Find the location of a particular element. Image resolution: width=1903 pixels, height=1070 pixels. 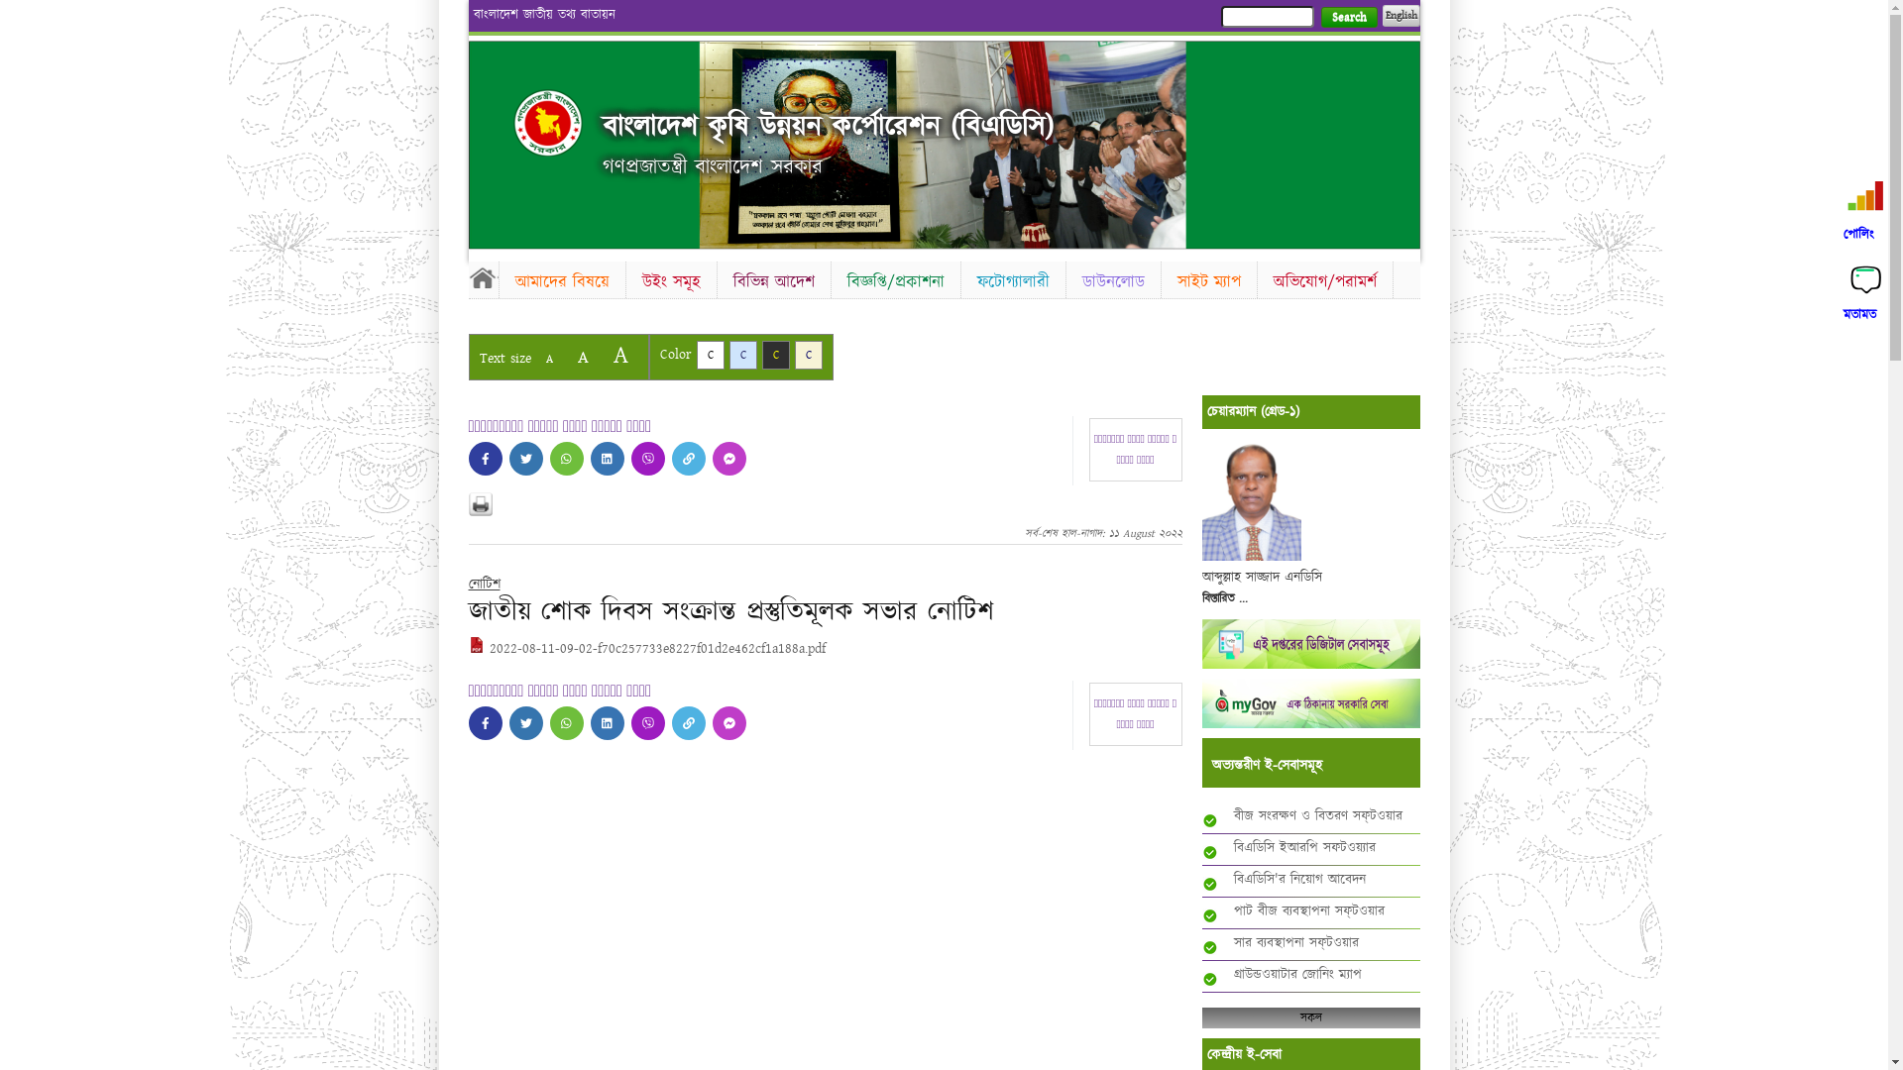

C is located at coordinates (710, 355).